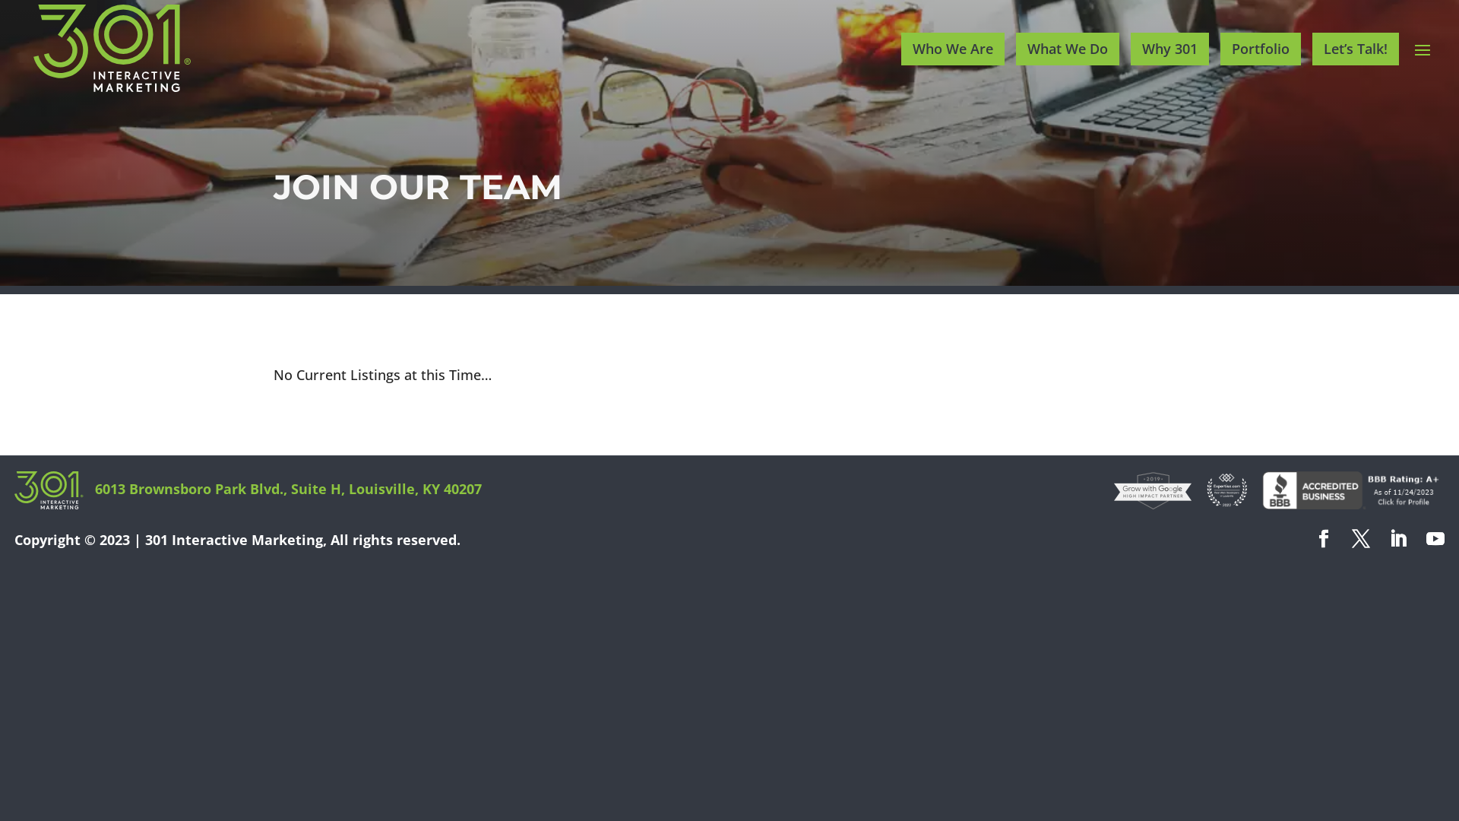 The height and width of the screenshot is (821, 1459). I want to click on What We Do, so click(1068, 49).